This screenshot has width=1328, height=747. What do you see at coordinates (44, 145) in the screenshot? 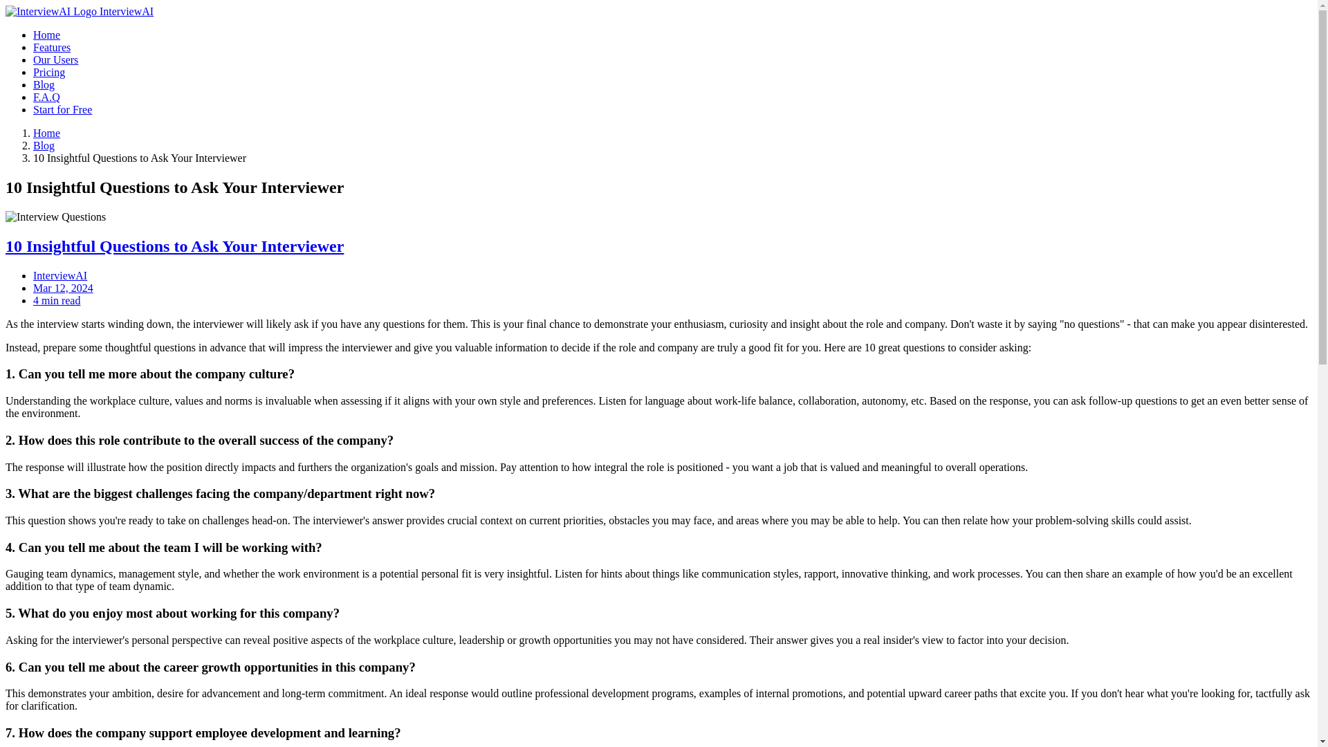
I see `Blog` at bounding box center [44, 145].